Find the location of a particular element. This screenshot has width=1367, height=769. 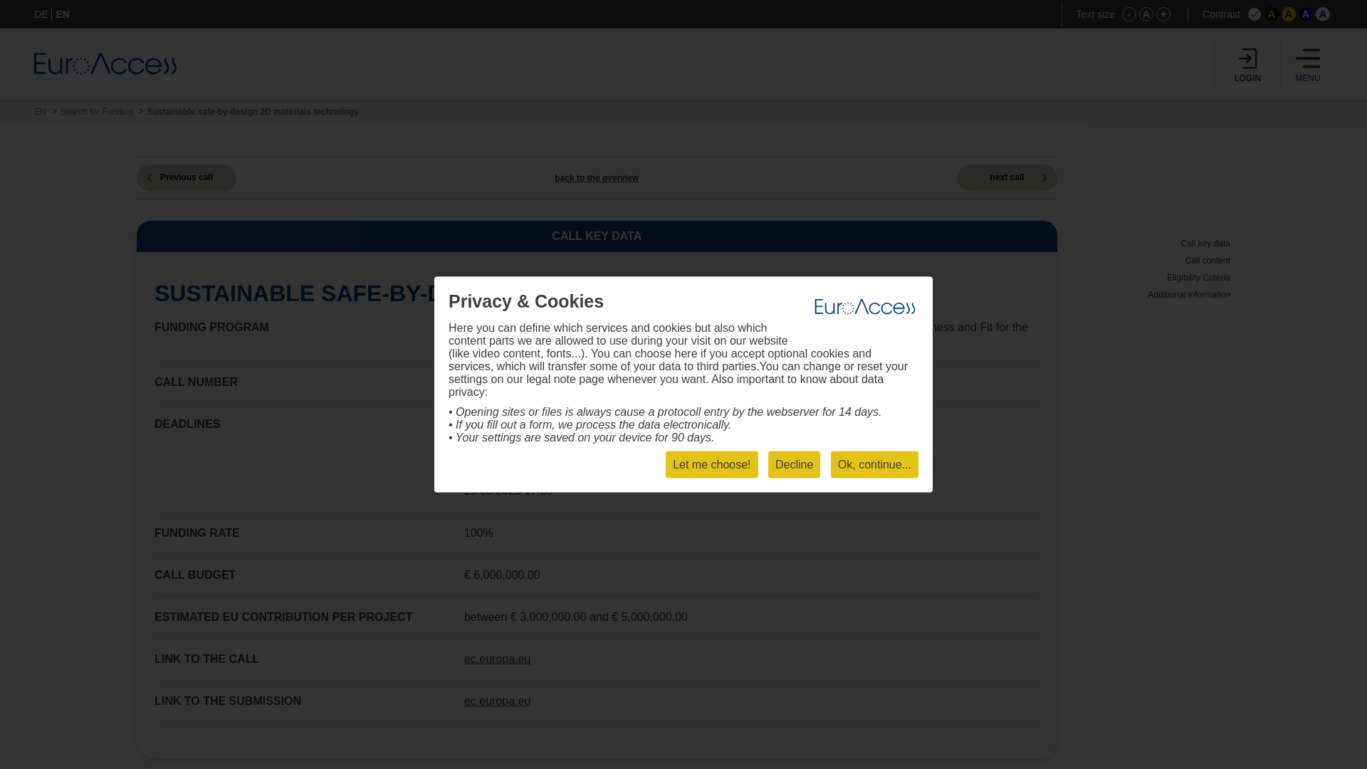

A is located at coordinates (1146, 14).